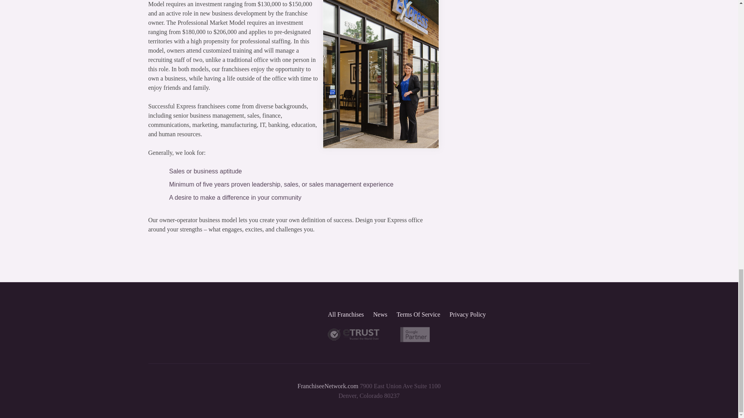 The image size is (744, 418). I want to click on Terms Of Service, so click(418, 314).